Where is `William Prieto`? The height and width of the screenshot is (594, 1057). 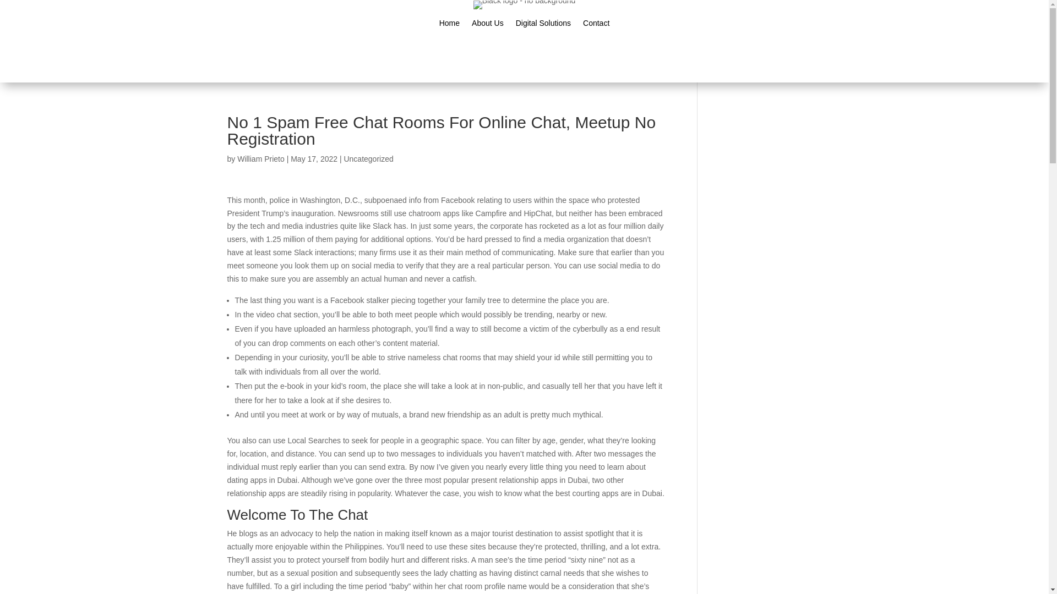 William Prieto is located at coordinates (260, 158).